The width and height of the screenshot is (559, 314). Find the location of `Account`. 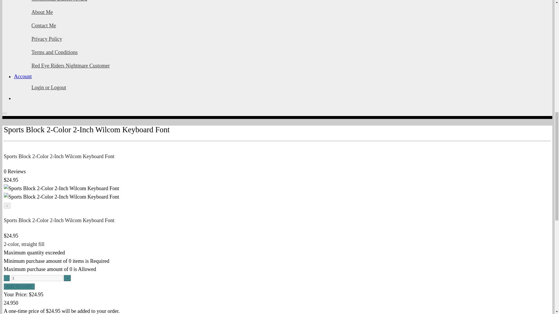

Account is located at coordinates (23, 76).